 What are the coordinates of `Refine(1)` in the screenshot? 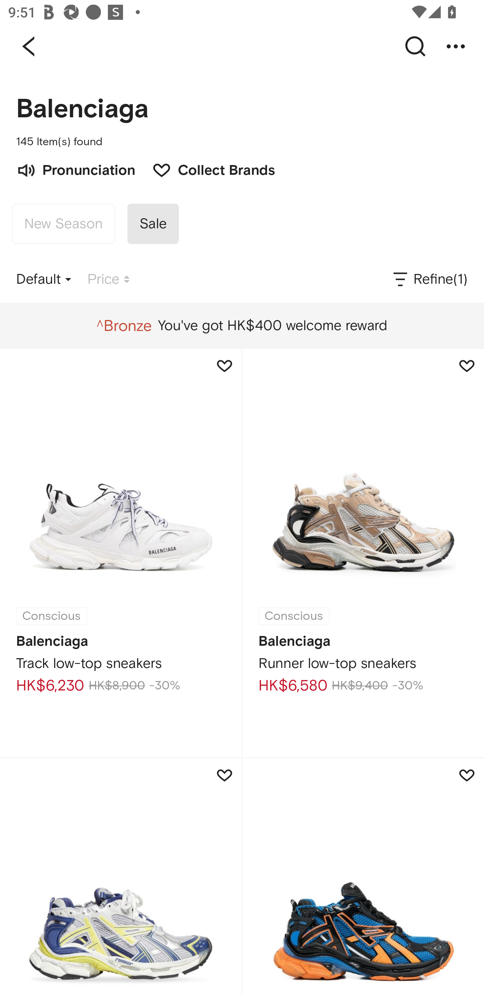 It's located at (430, 279).